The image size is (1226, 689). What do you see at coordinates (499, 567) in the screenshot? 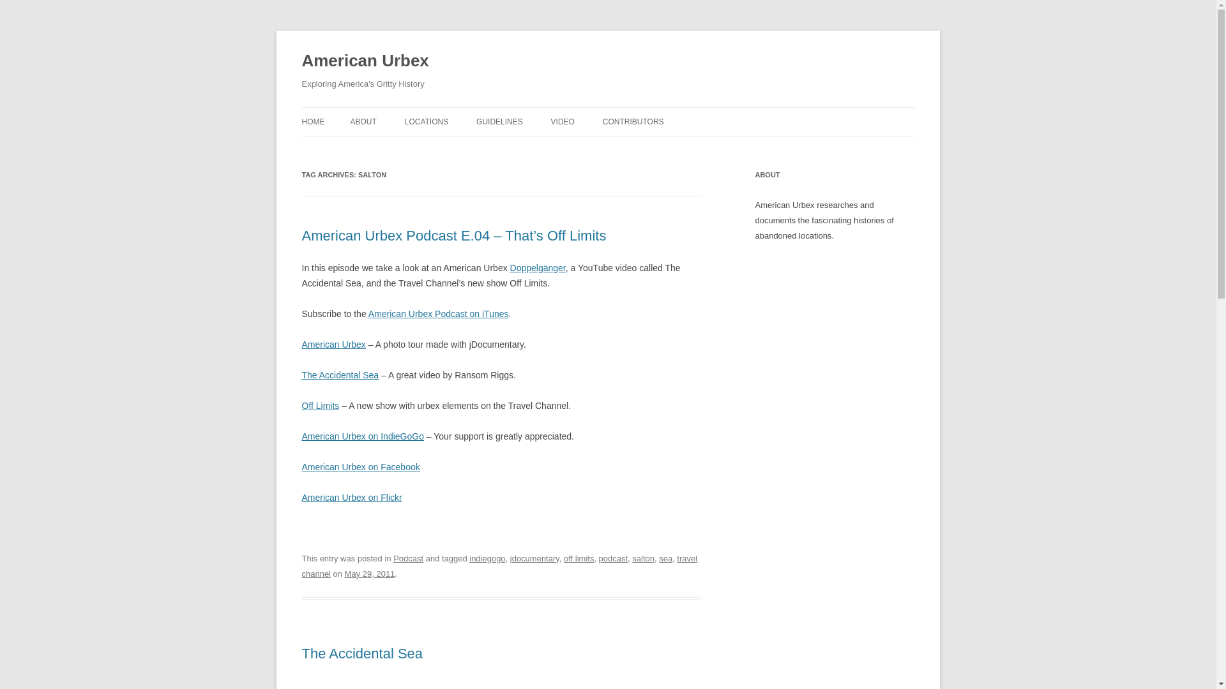
I see `travel channel` at bounding box center [499, 567].